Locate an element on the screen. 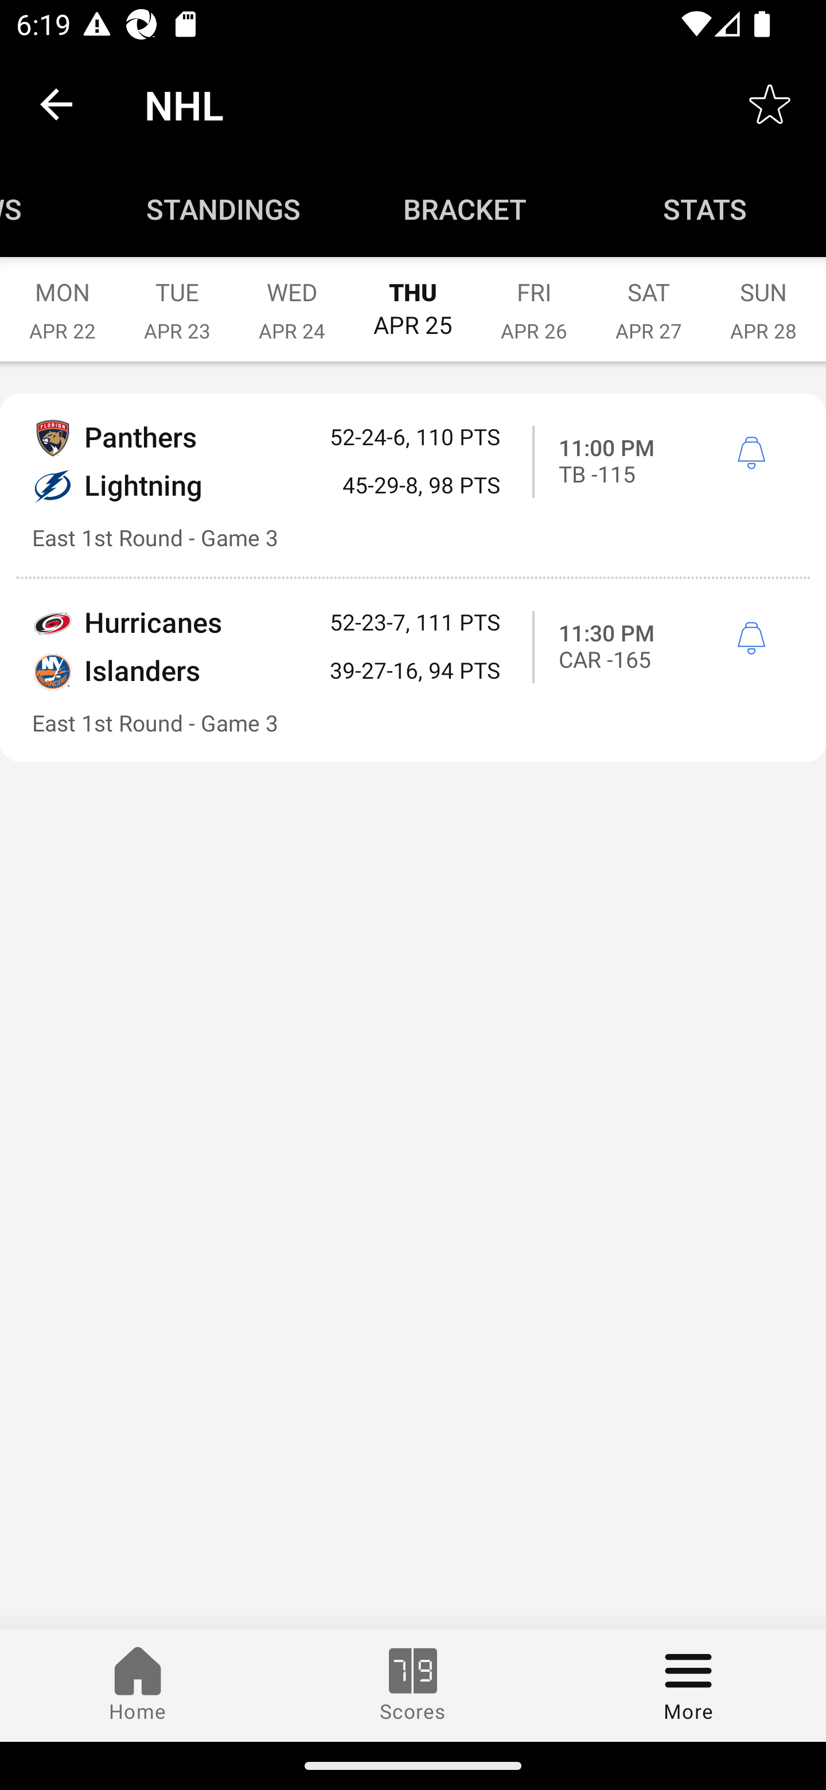 The width and height of the screenshot is (826, 1790). FRI APR 26 is located at coordinates (533, 299).